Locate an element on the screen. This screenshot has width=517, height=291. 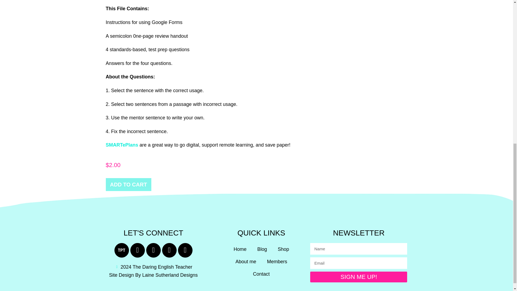
Site Design By Laine Sutherland Designs is located at coordinates (153, 275).